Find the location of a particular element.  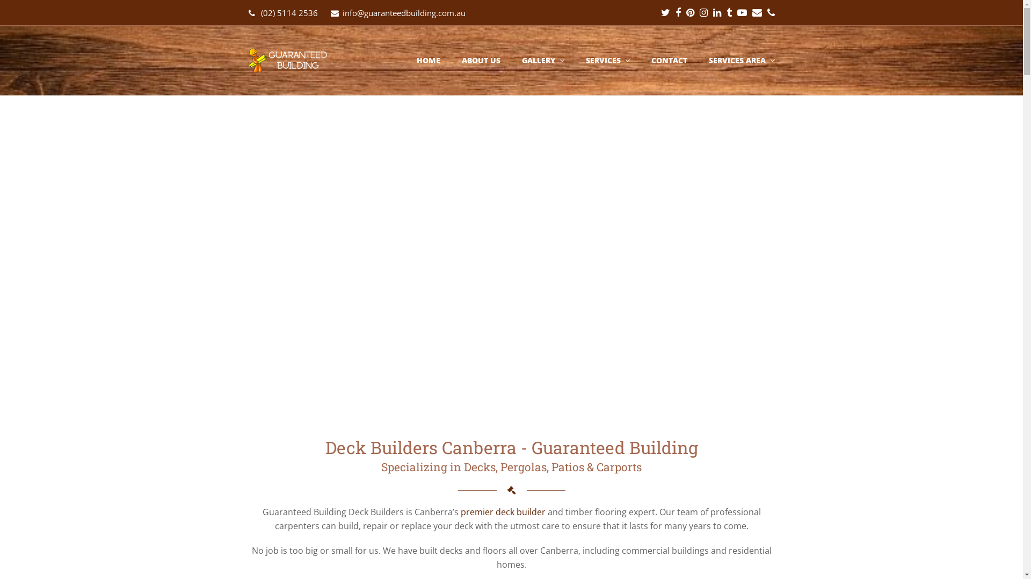

Twitter is located at coordinates (665, 13).